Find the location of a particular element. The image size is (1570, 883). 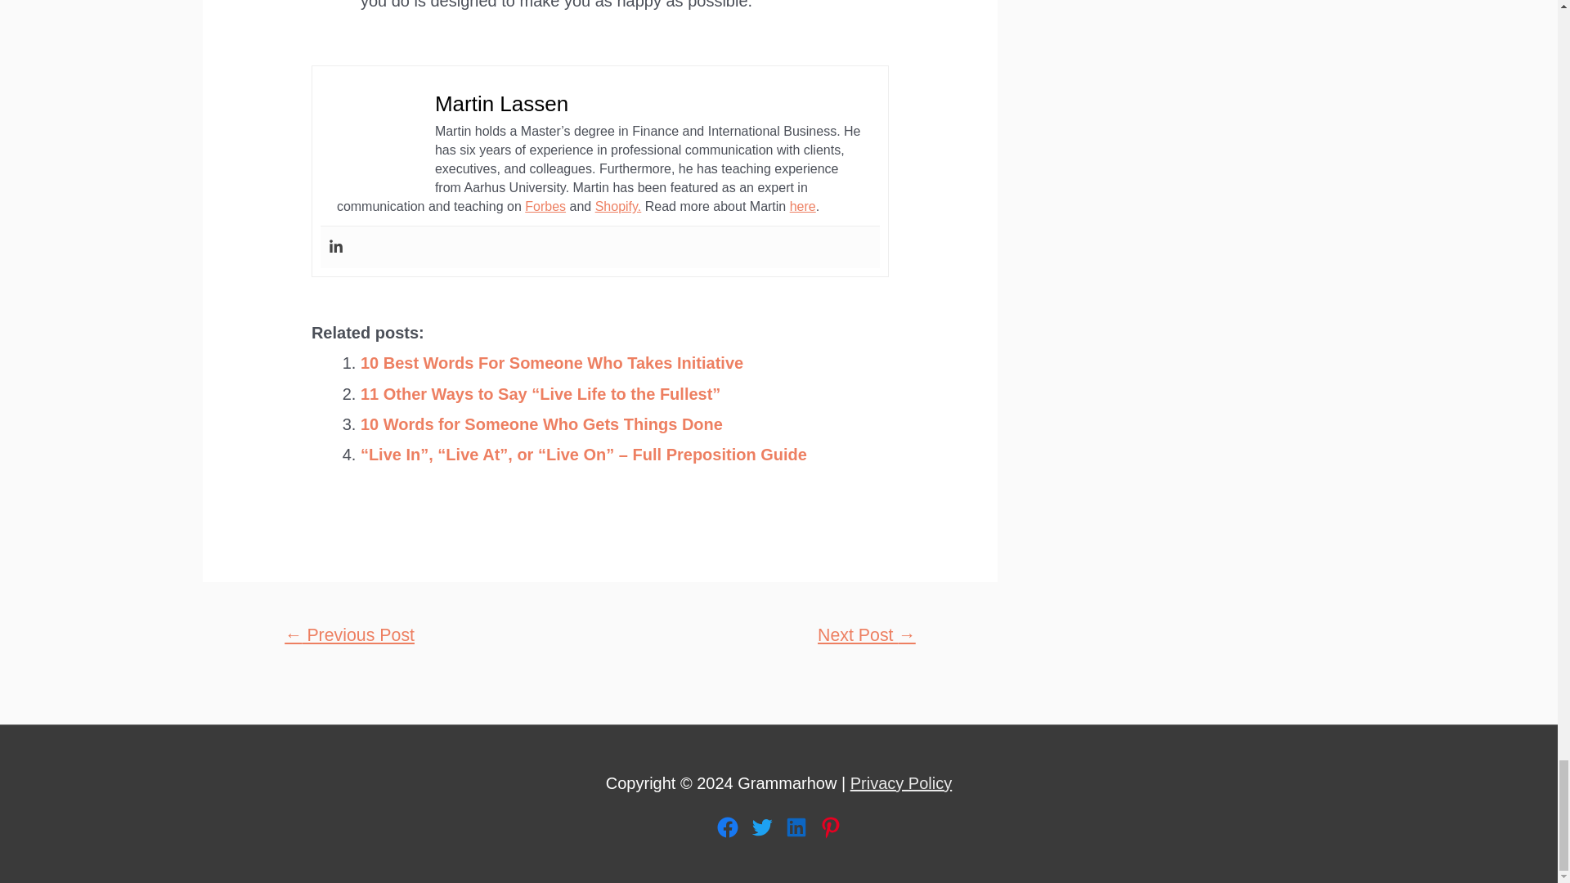

10 Best Words For Someone Who Takes Initiative is located at coordinates (551, 363).